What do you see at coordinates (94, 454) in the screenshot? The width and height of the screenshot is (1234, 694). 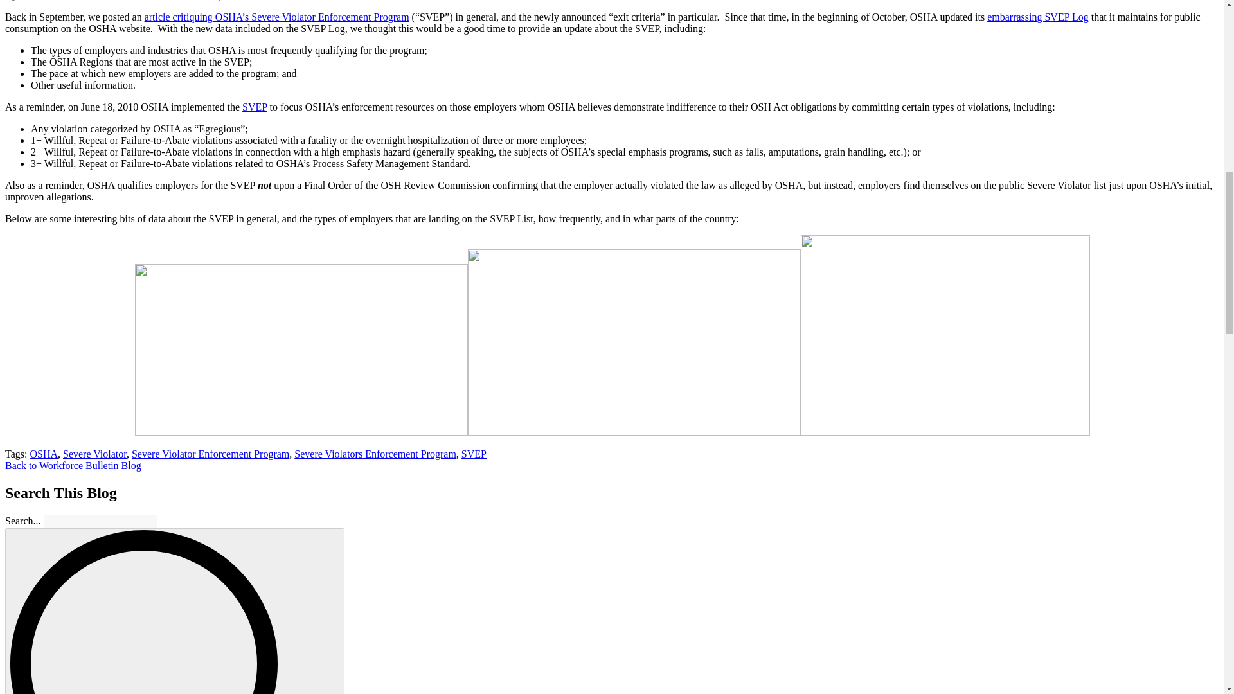 I see `Severe Violator` at bounding box center [94, 454].